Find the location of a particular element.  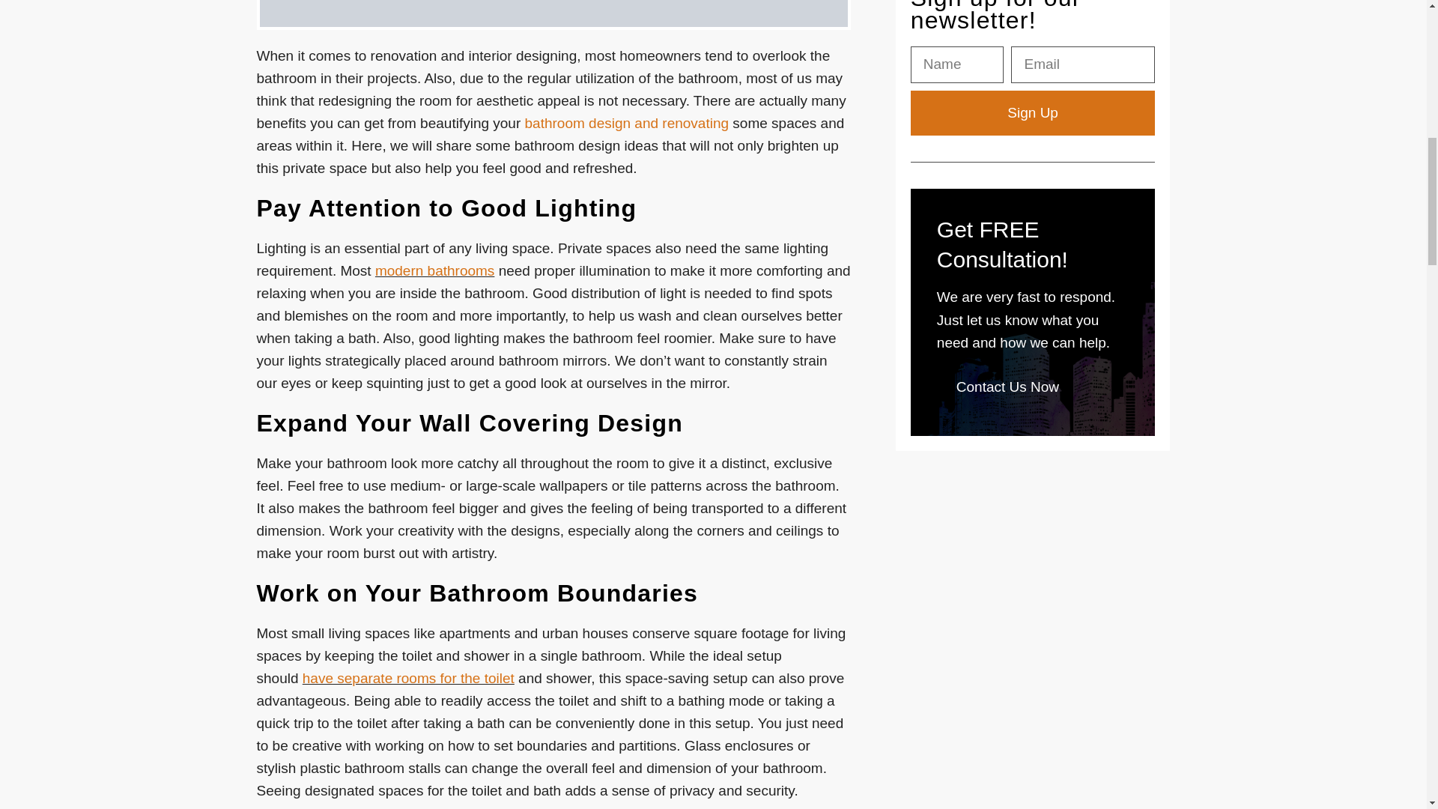

modern bathrooms is located at coordinates (434, 270).